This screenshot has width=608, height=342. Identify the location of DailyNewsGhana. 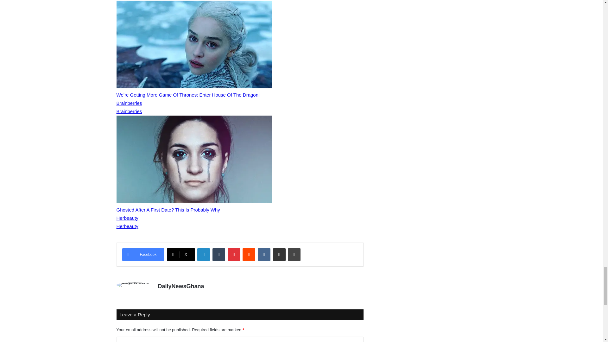
(180, 286).